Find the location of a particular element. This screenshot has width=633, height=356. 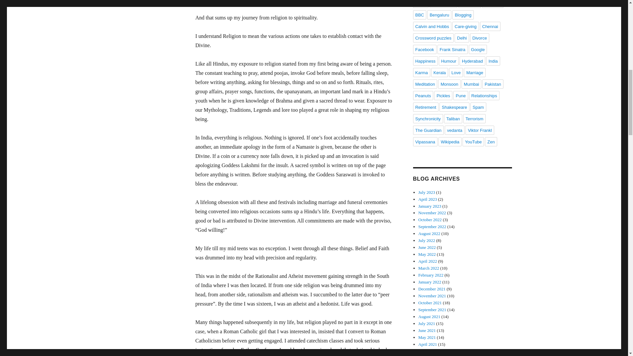

Australia is located at coordinates (493, 4).